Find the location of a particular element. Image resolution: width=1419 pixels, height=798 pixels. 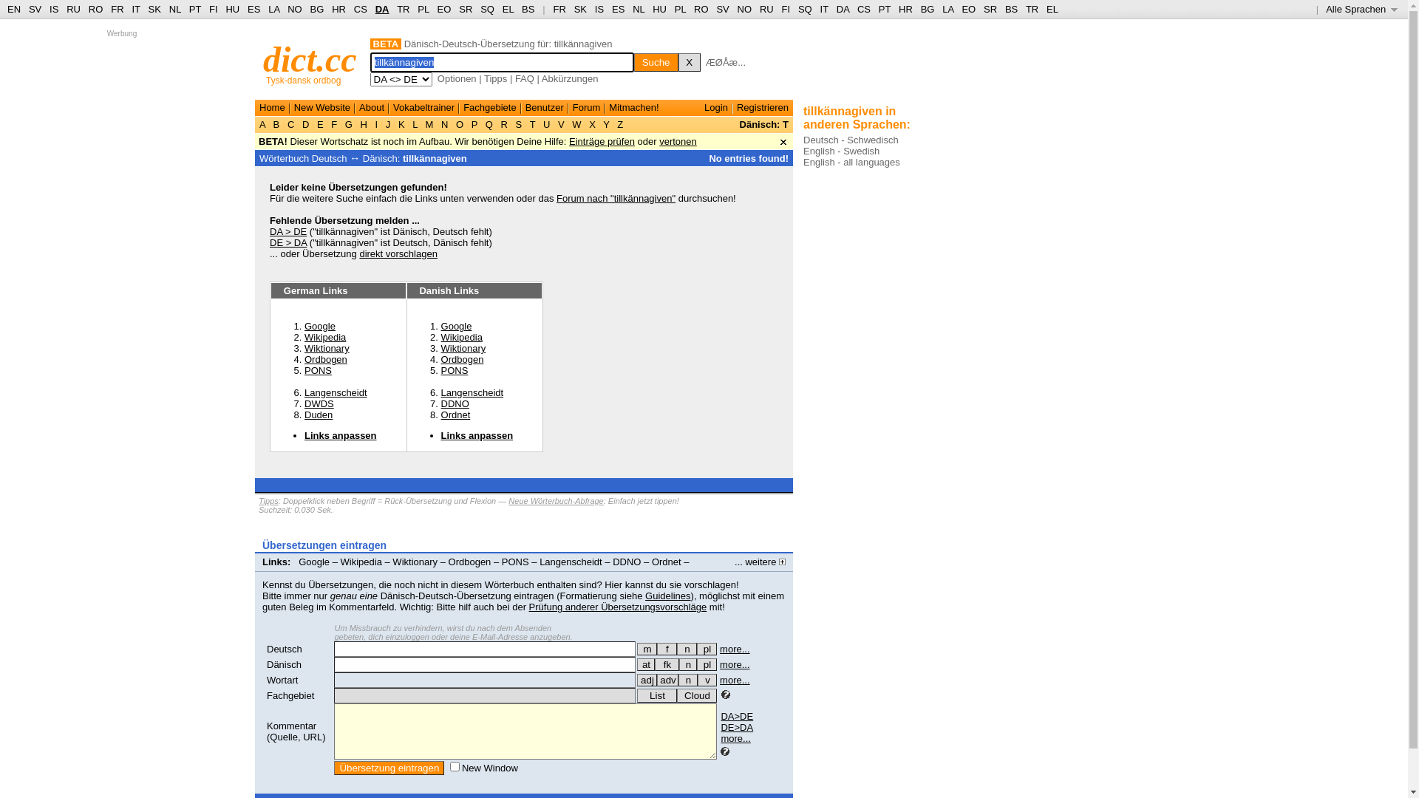

RU is located at coordinates (74, 9).